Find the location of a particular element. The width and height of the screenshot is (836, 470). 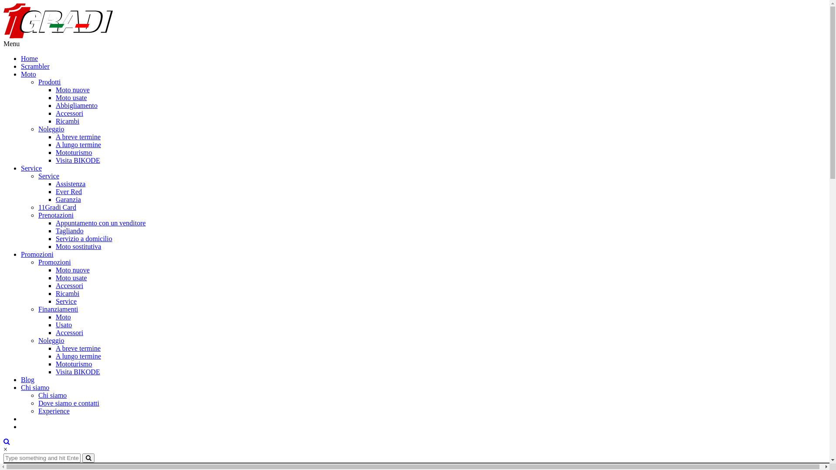

Assistenza is located at coordinates (71, 184).